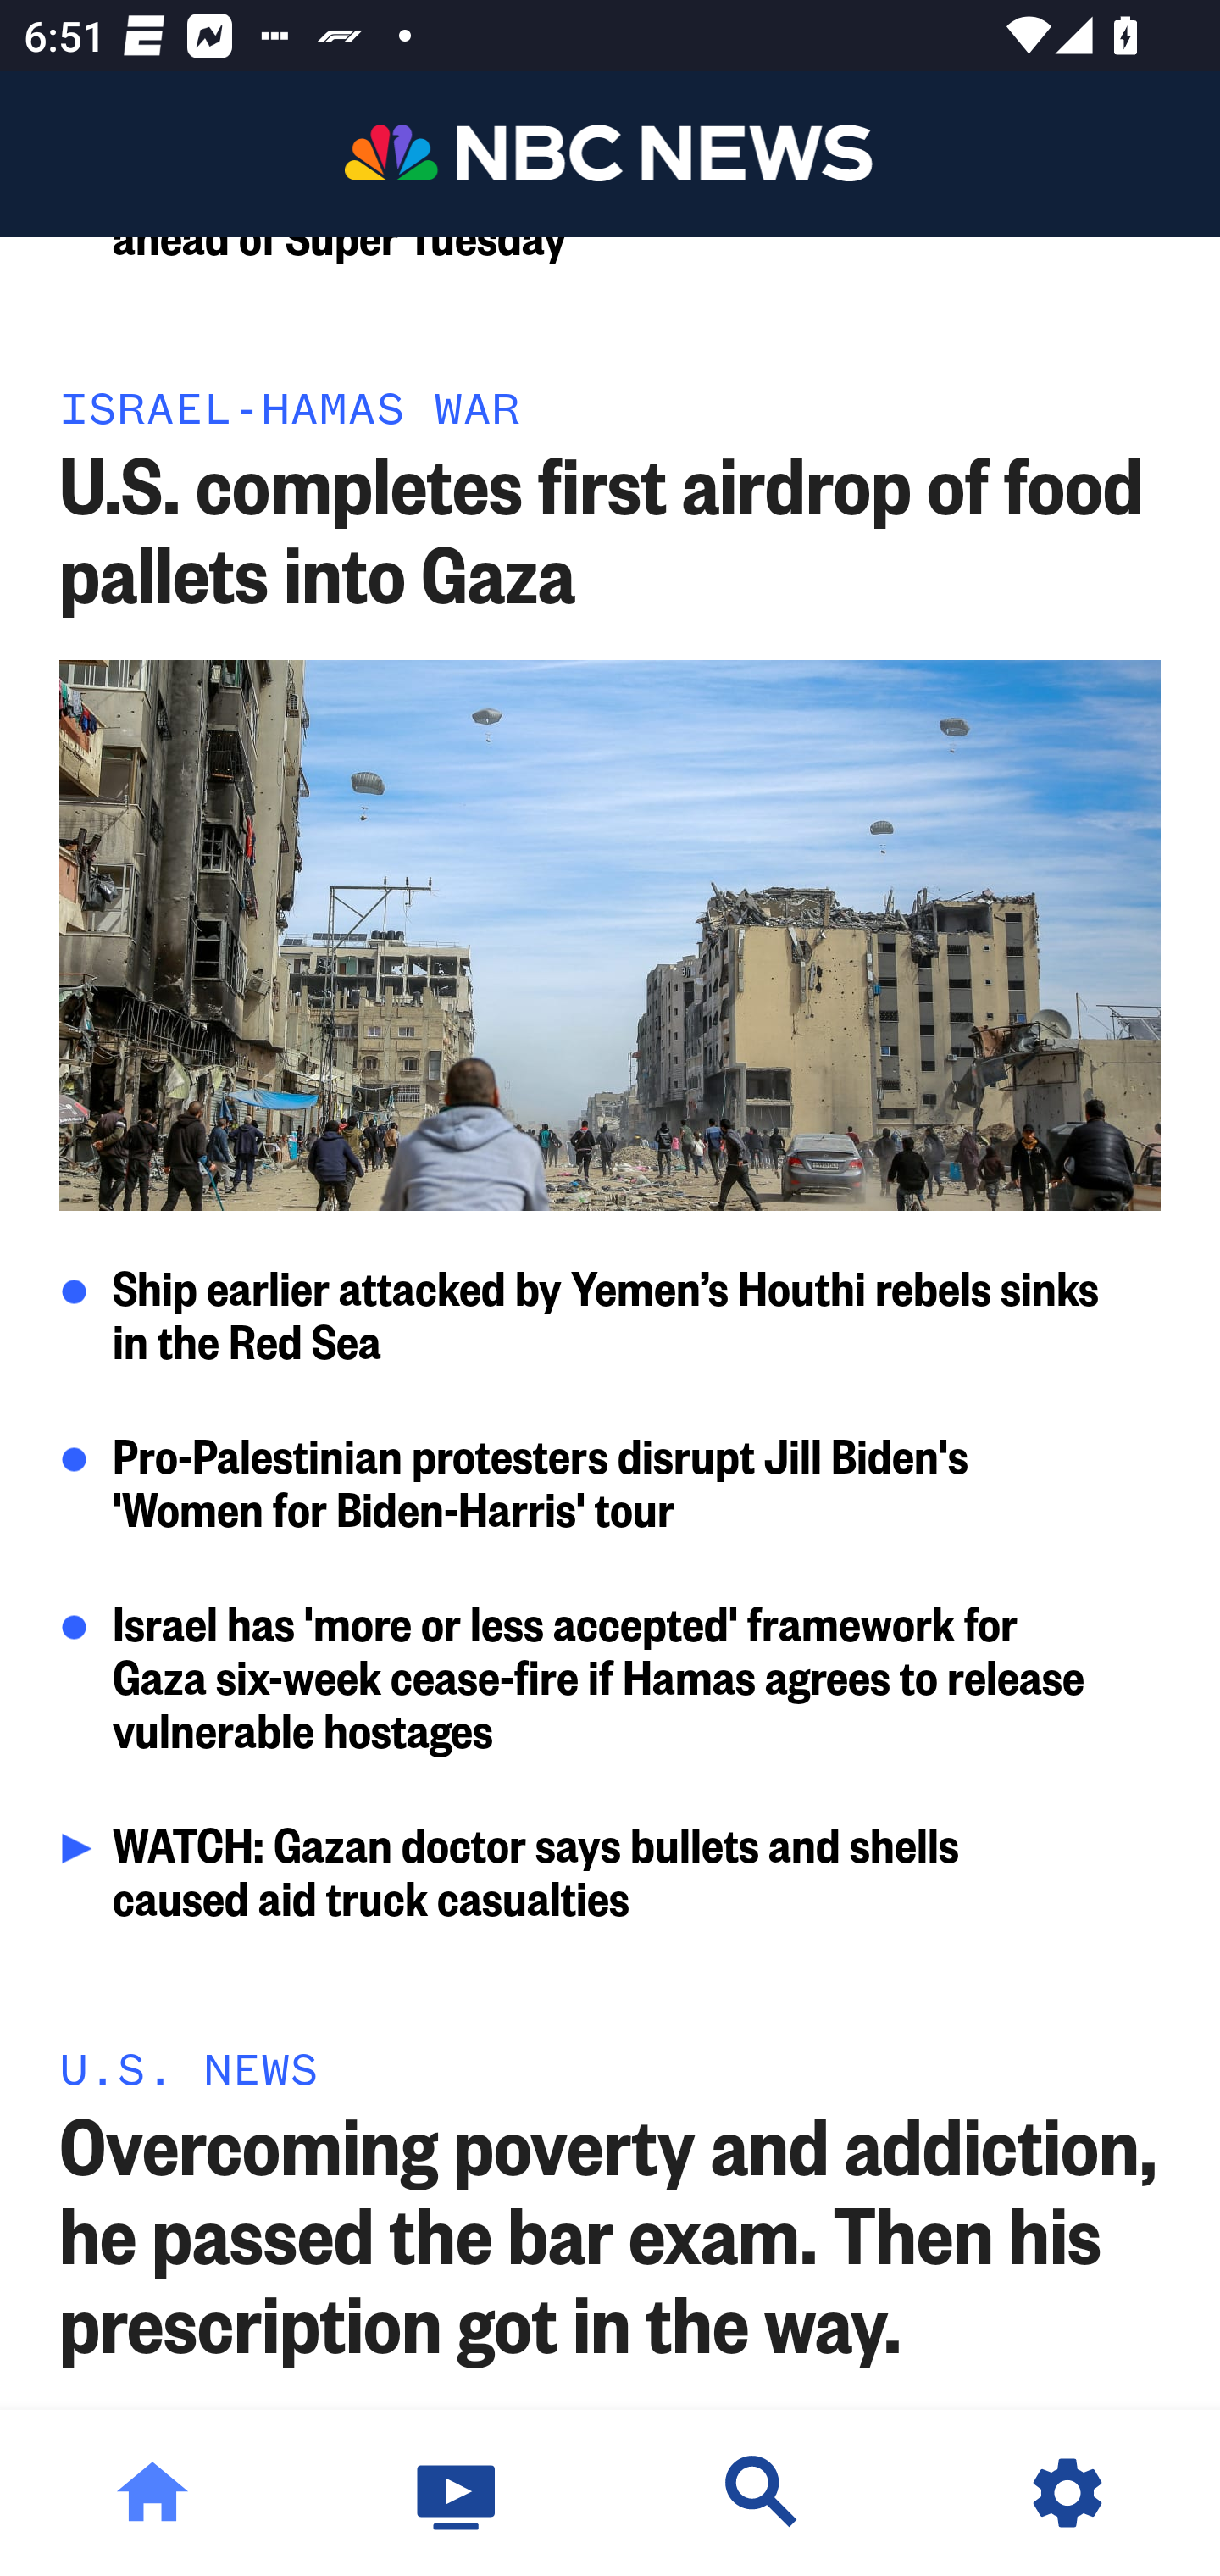  What do you see at coordinates (1067, 2493) in the screenshot?
I see `Settings` at bounding box center [1067, 2493].